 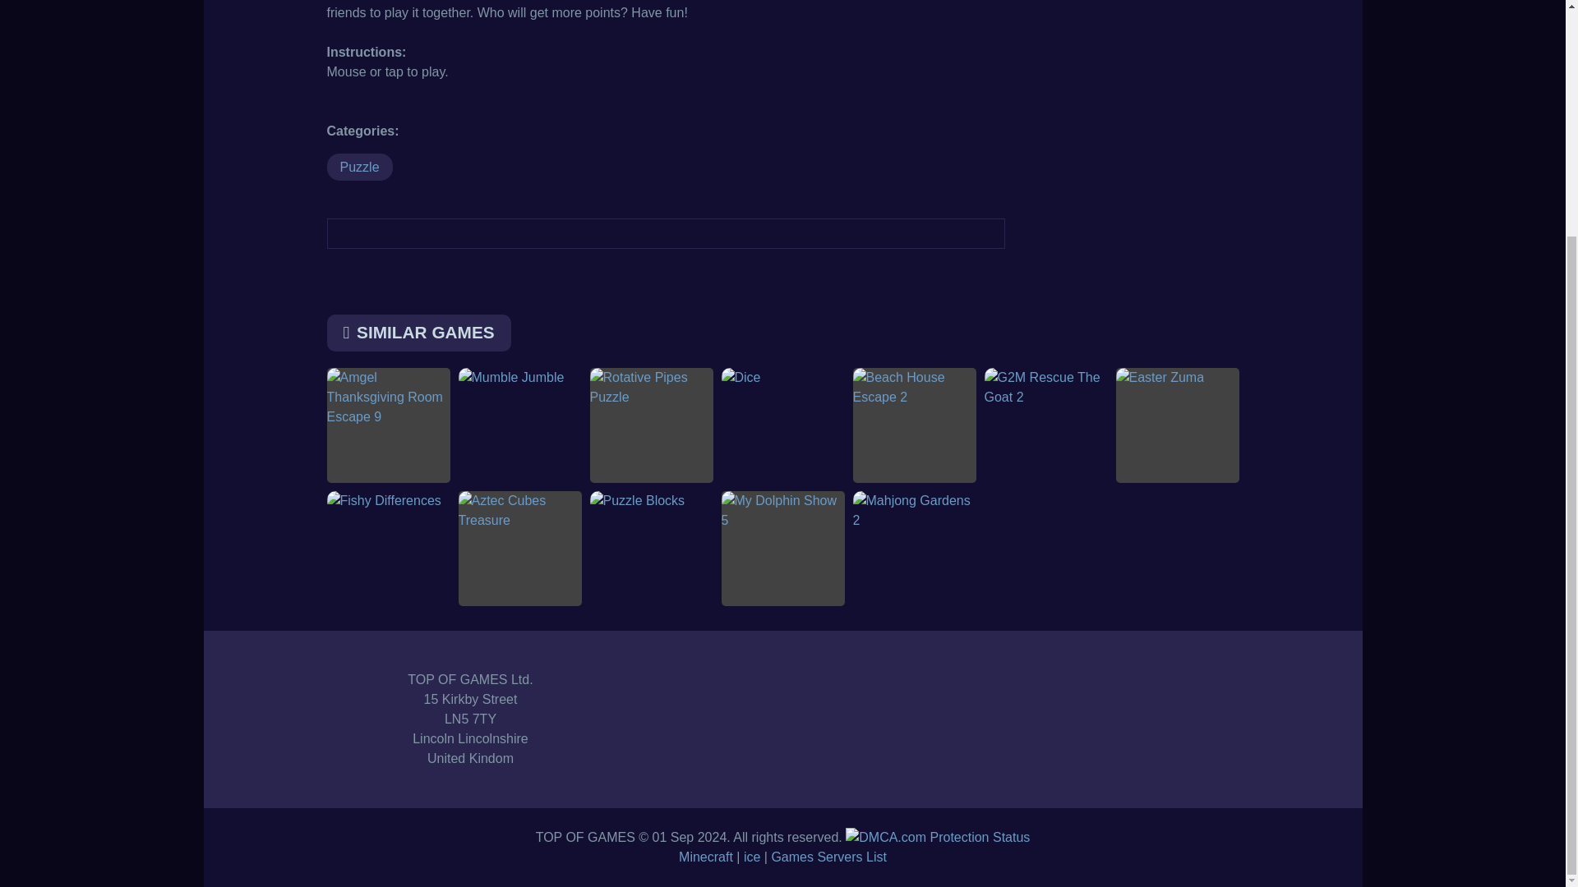 I want to click on Minecraft, so click(x=705, y=856).